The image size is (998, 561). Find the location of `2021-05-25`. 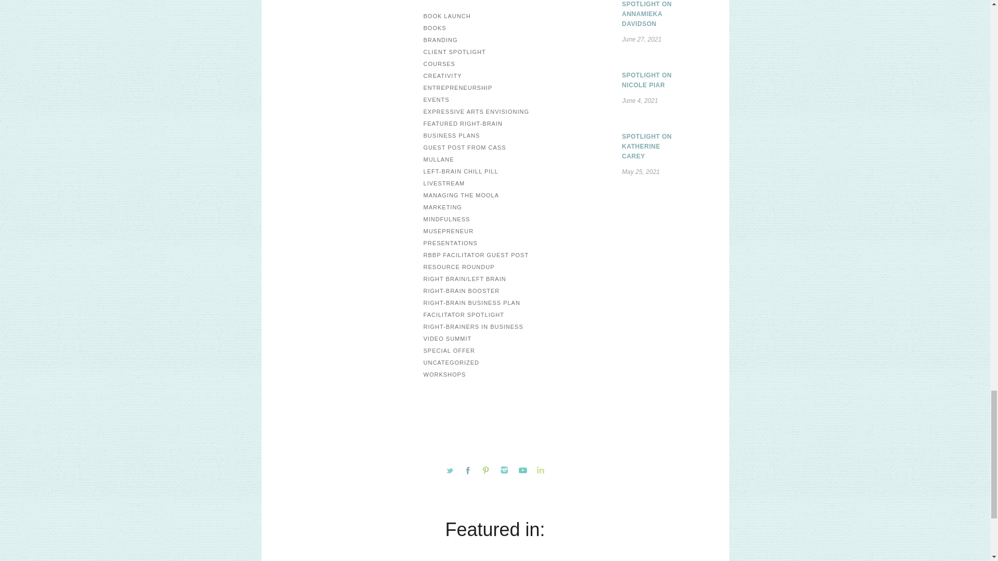

2021-05-25 is located at coordinates (616, 172).